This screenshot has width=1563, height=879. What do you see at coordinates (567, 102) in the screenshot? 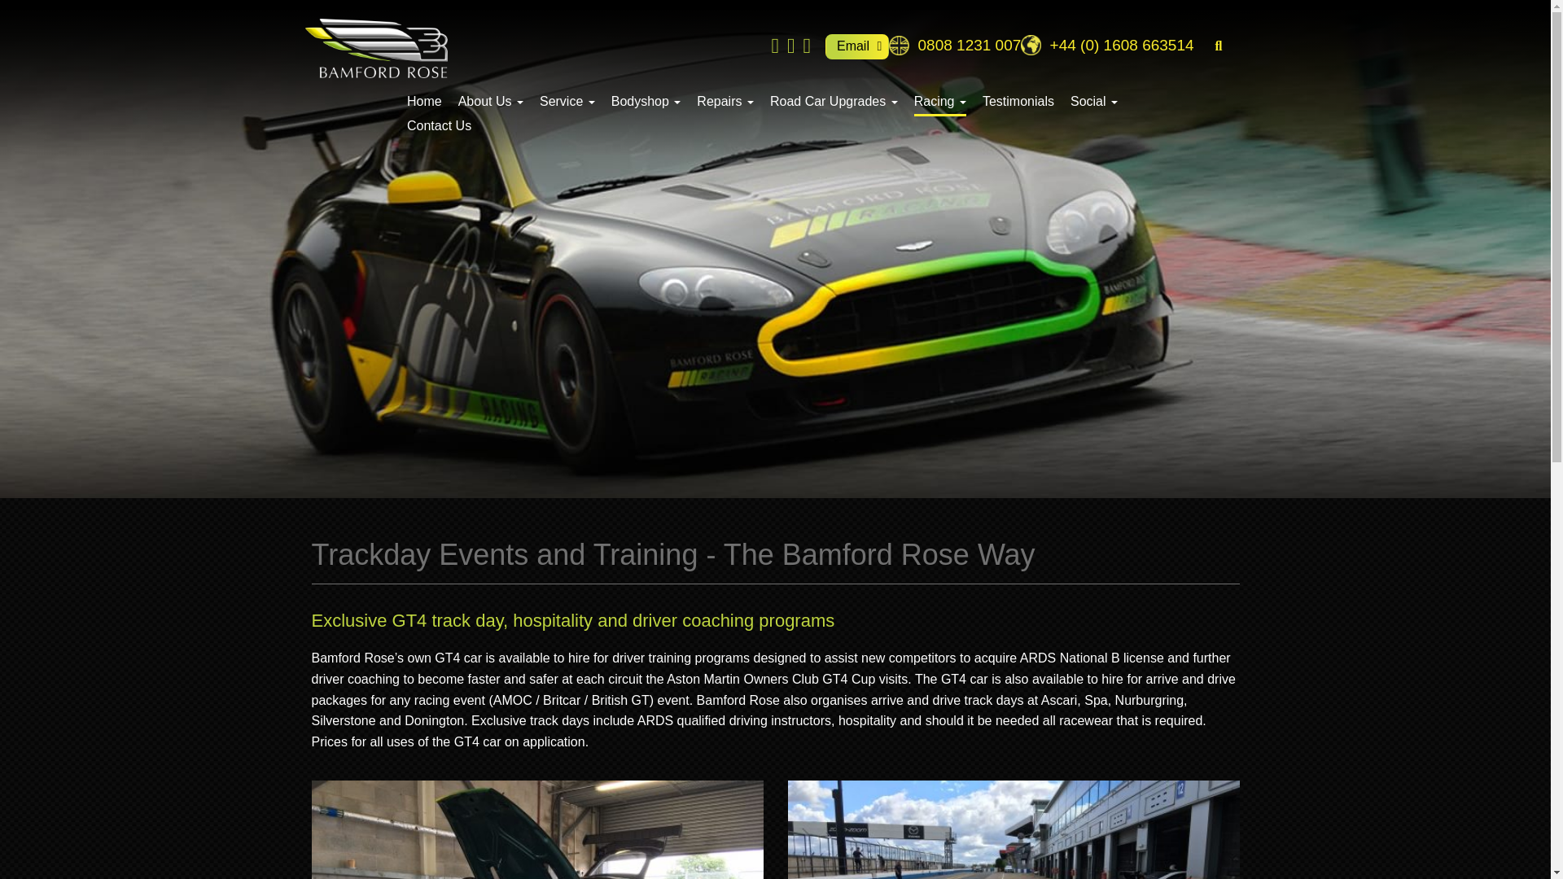
I see `Service` at bounding box center [567, 102].